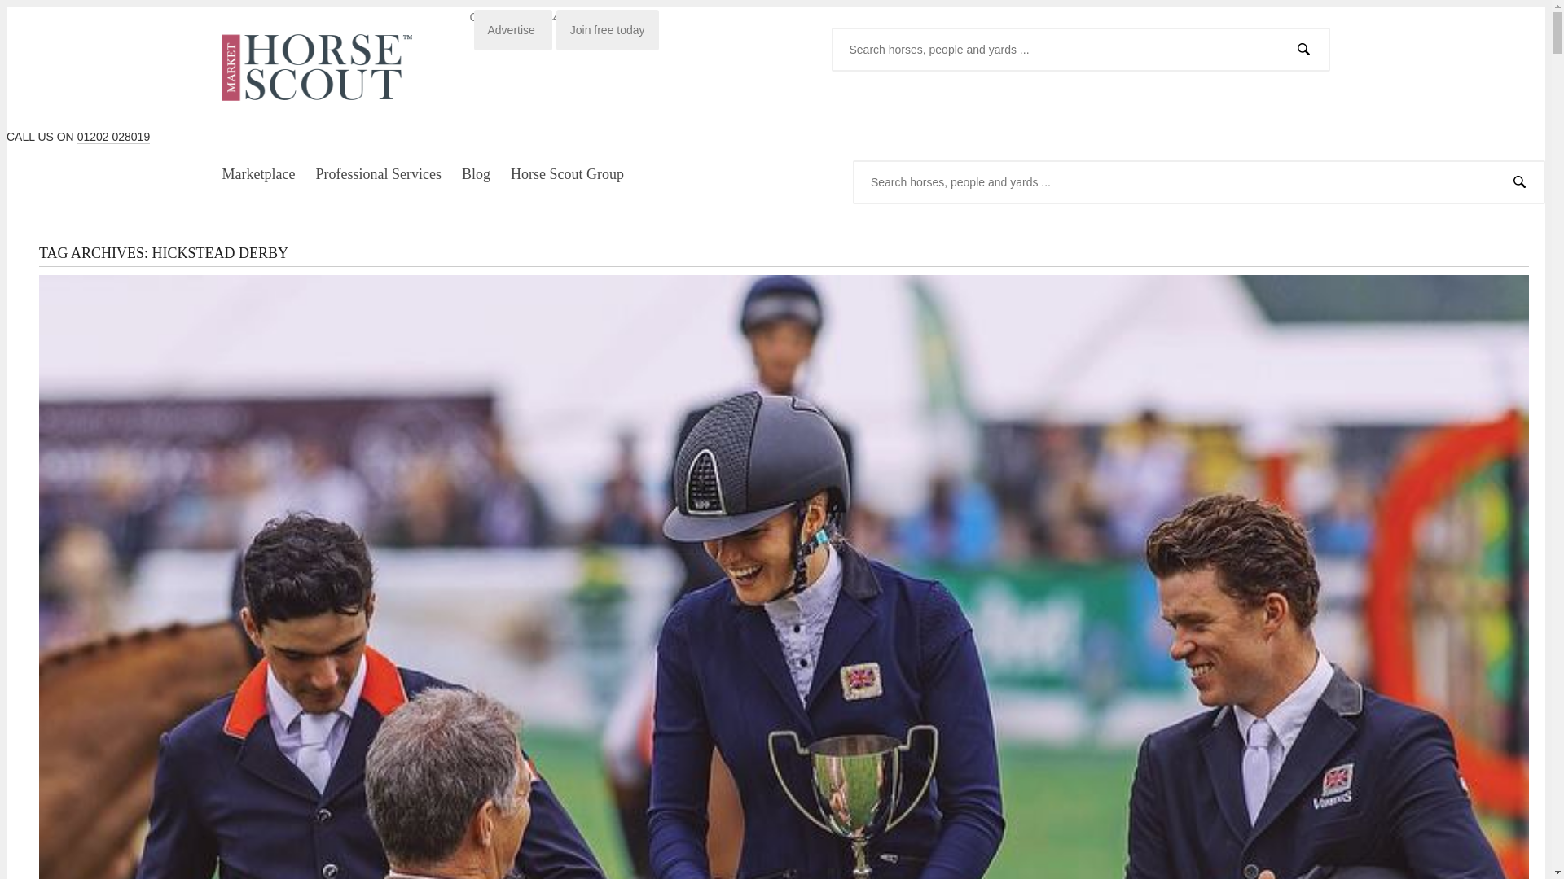  I want to click on Join free today, so click(608, 29).